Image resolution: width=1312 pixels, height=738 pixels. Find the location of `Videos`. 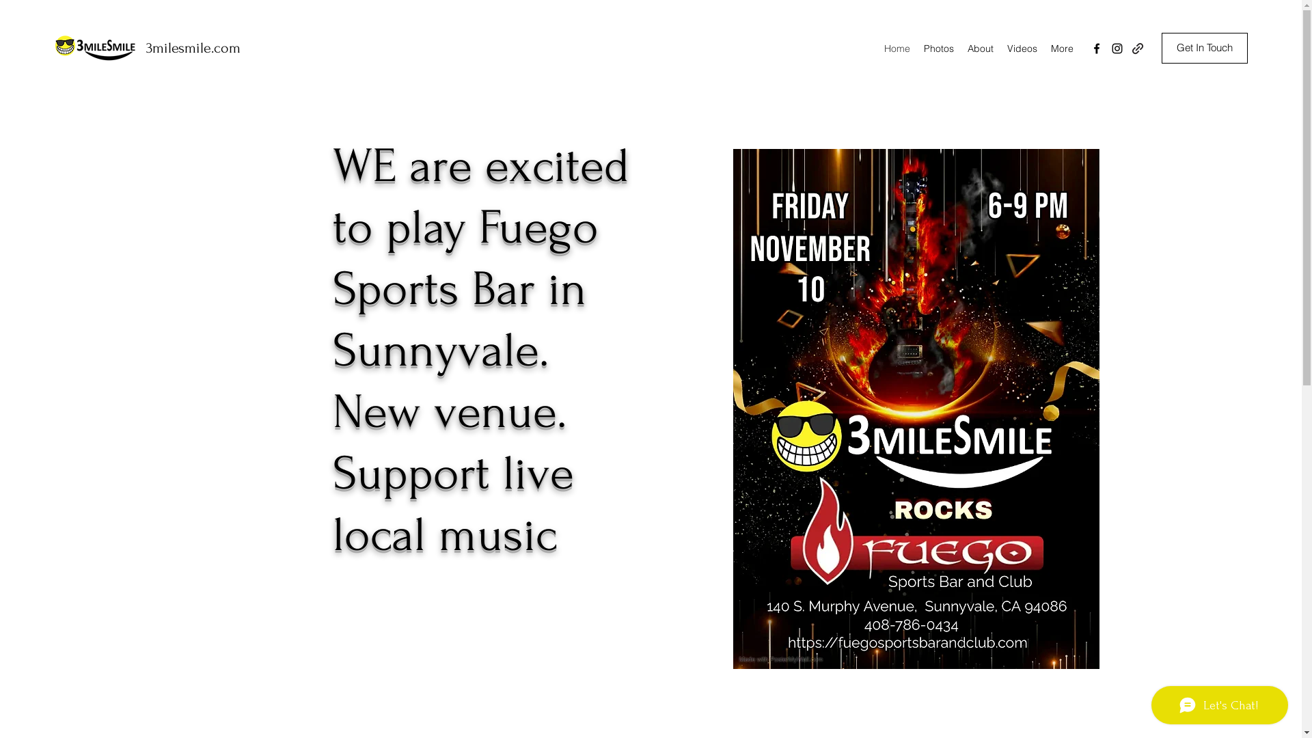

Videos is located at coordinates (1022, 49).